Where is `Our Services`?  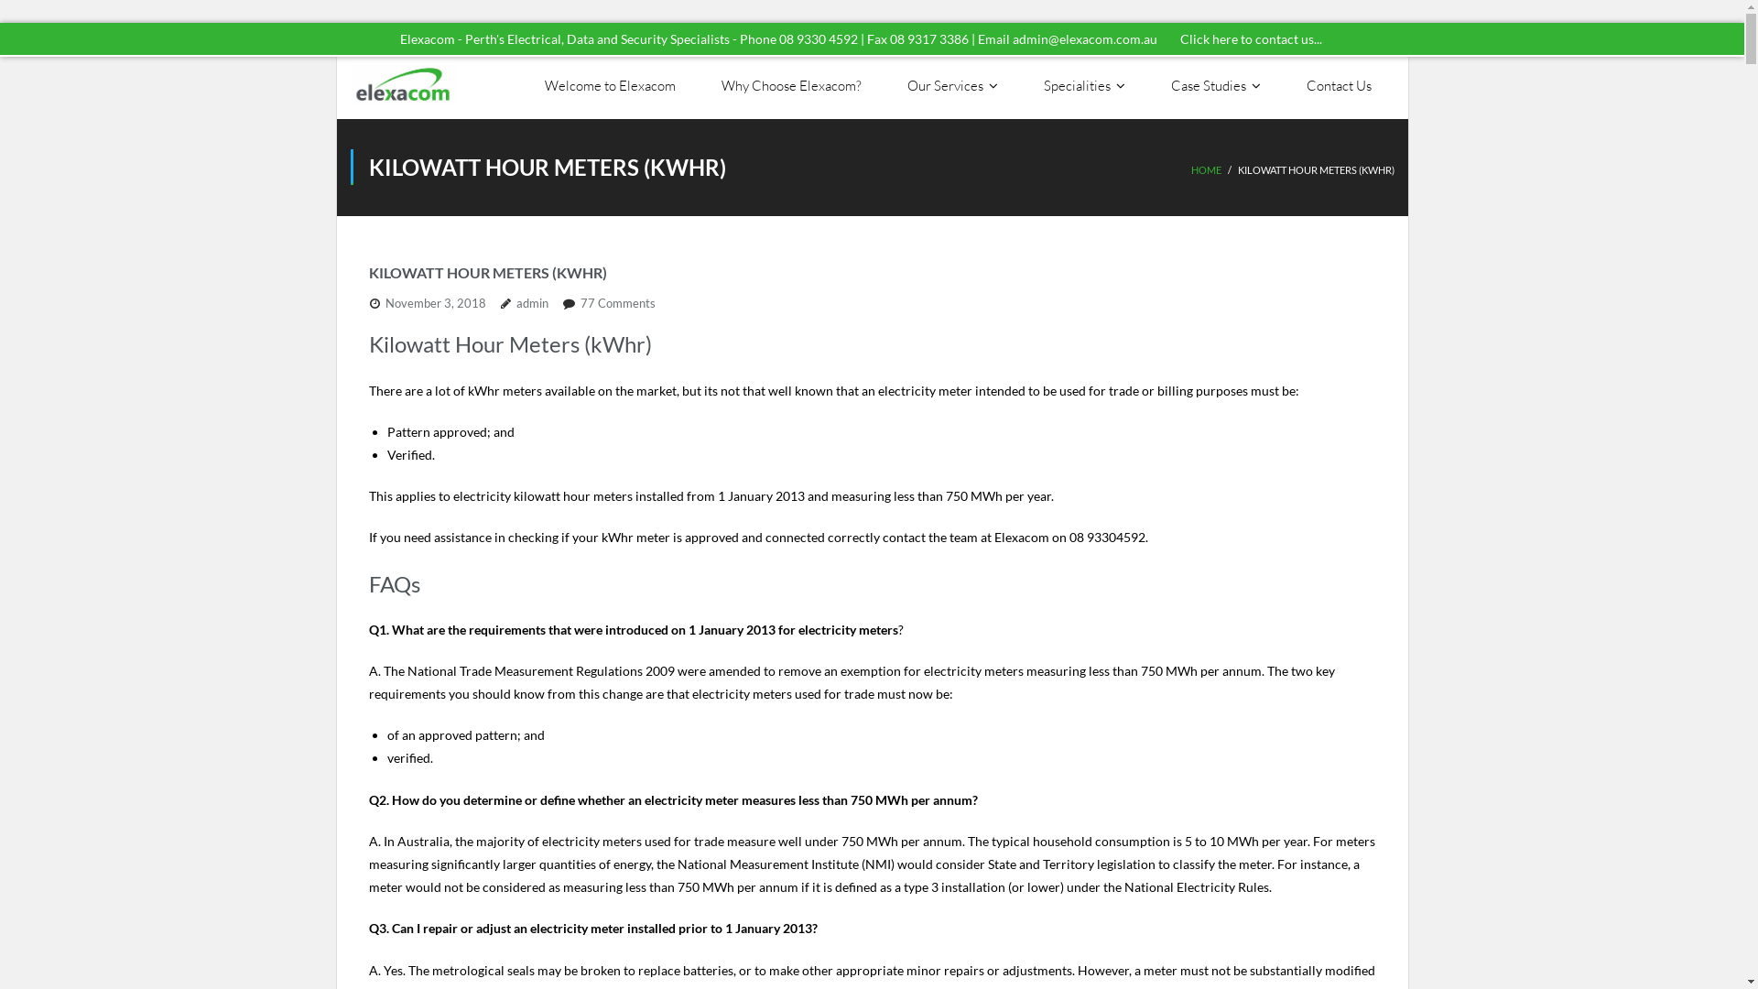
Our Services is located at coordinates (952, 86).